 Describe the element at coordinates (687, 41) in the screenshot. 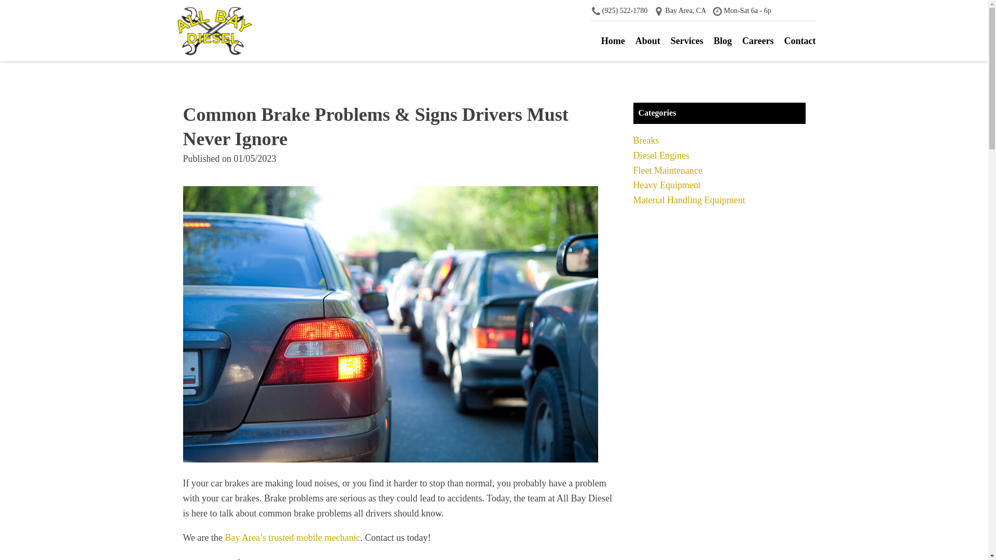

I see `Services` at that location.